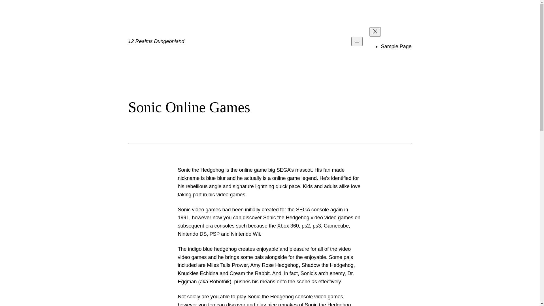 The width and height of the screenshot is (544, 306). What do you see at coordinates (156, 41) in the screenshot?
I see `12 Realms Dungeonland` at bounding box center [156, 41].